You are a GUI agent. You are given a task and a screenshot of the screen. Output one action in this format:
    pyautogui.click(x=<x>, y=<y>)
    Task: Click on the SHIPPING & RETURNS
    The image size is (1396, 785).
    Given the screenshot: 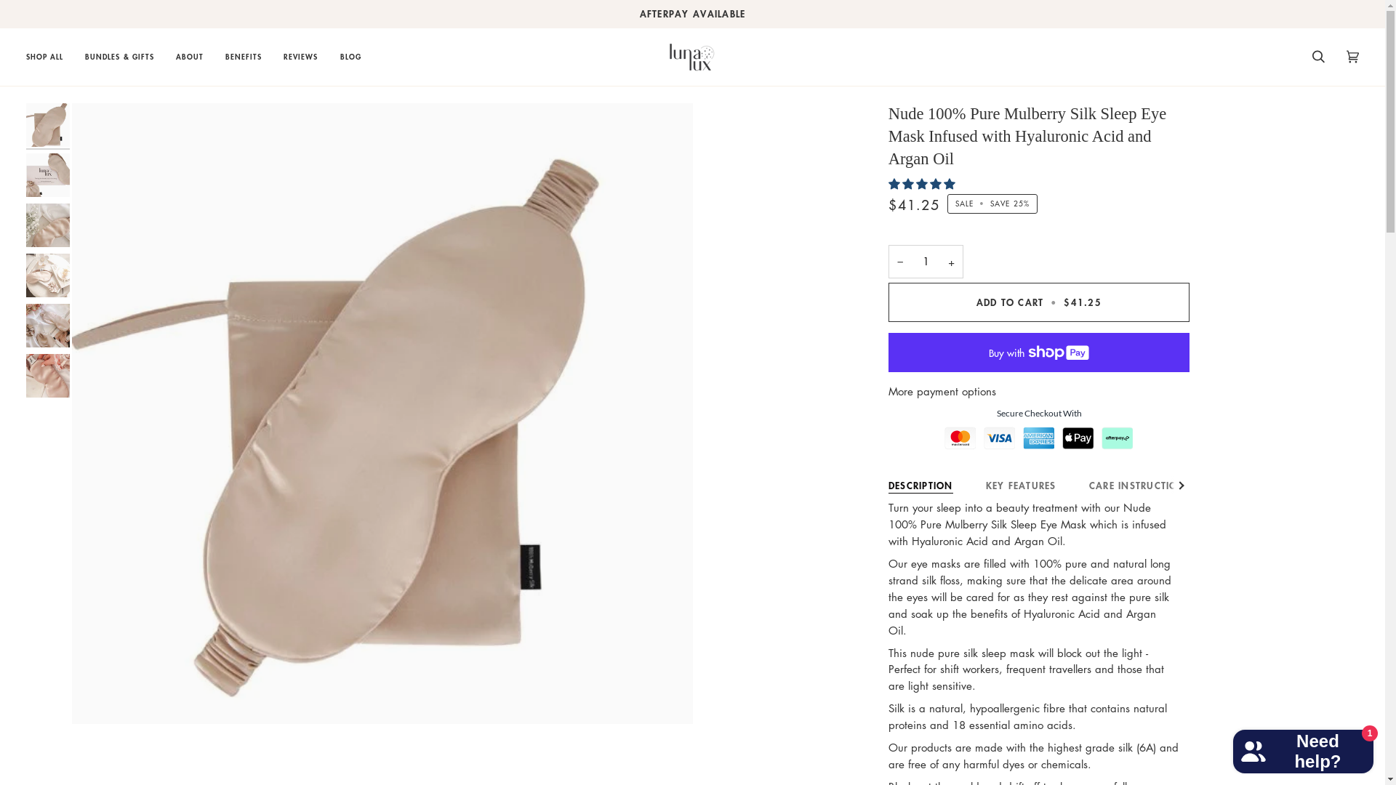 What is the action you would take?
    pyautogui.click(x=1278, y=483)
    